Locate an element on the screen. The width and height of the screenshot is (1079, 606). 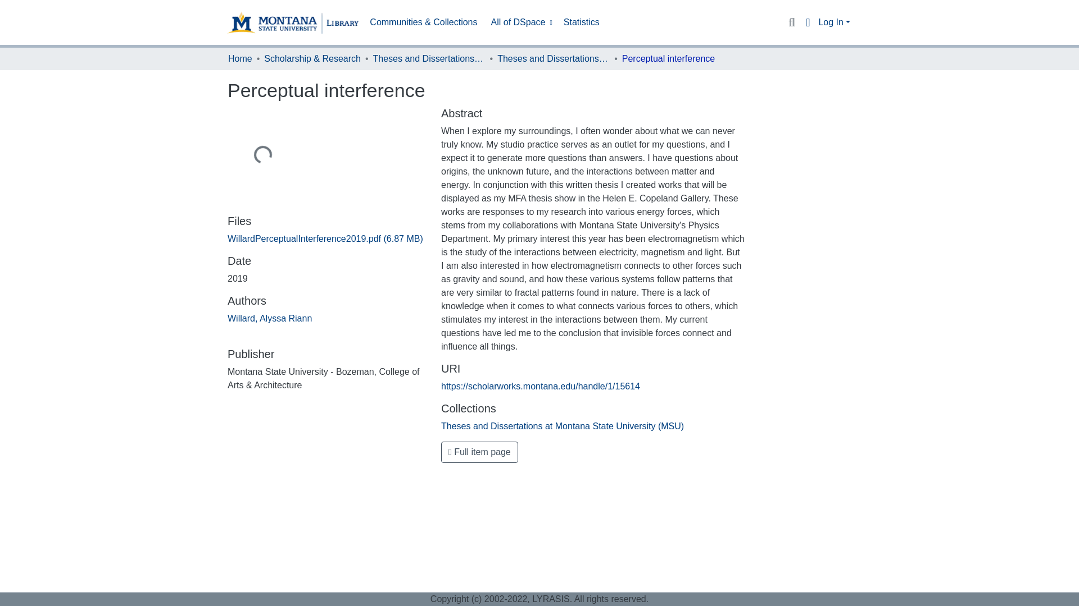
Home is located at coordinates (240, 58).